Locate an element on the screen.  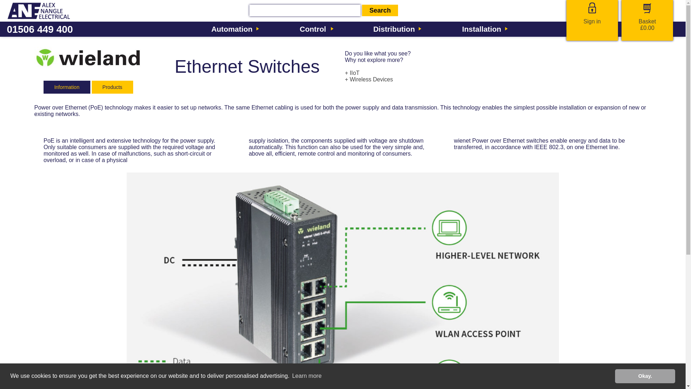
Learn more is located at coordinates (322, 376).